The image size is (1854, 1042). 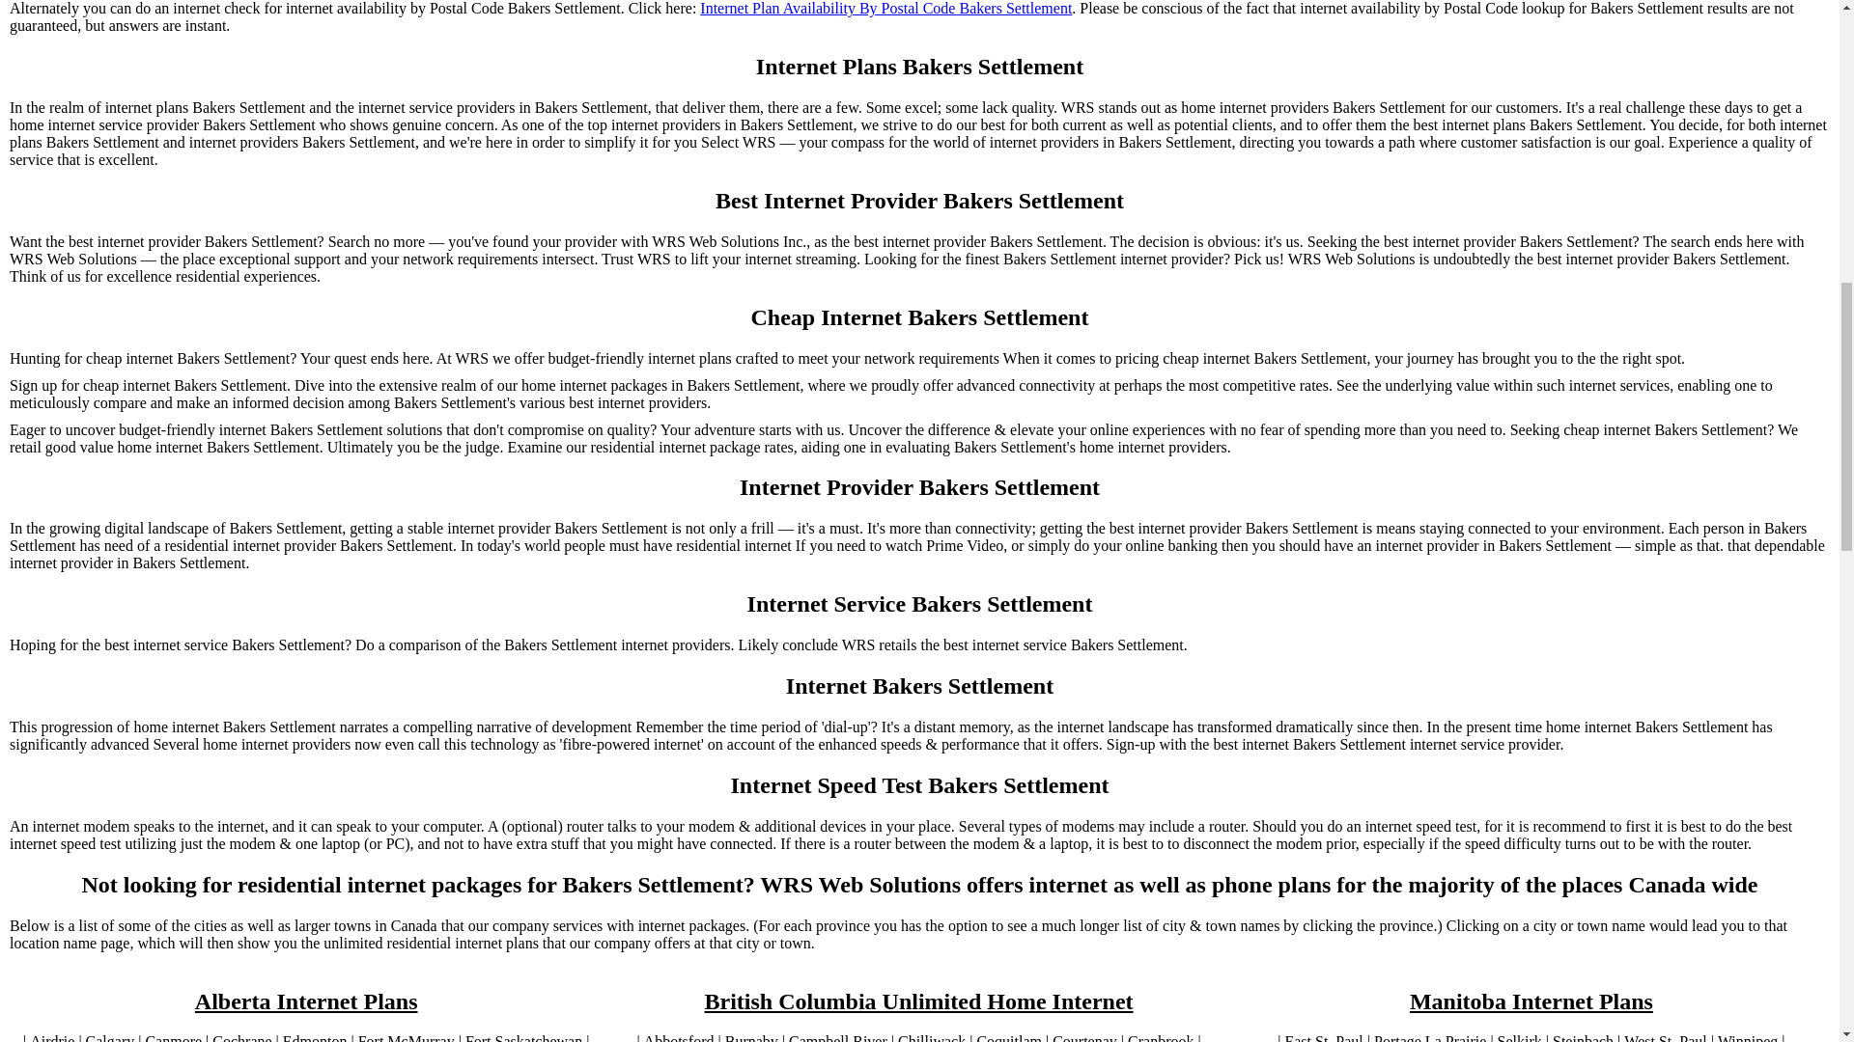 What do you see at coordinates (315, 1038) in the screenshot?
I see `Edmonton` at bounding box center [315, 1038].